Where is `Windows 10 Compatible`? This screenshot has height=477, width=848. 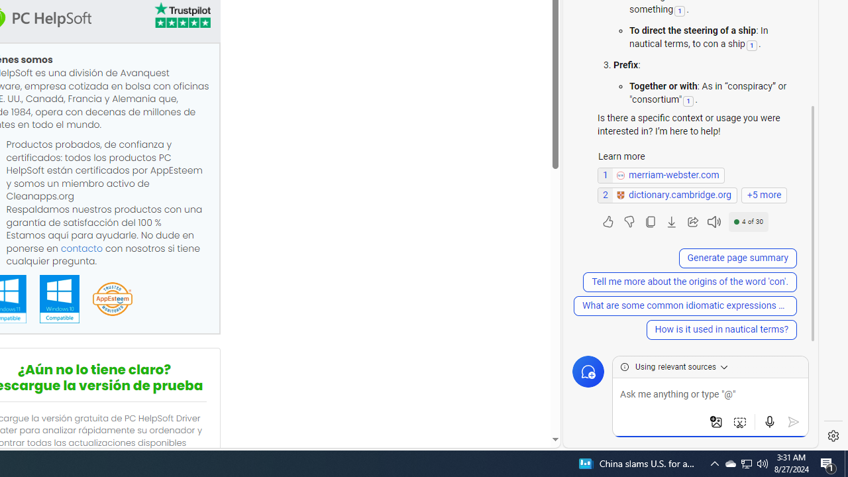
Windows 10 Compatible is located at coordinates (59, 299).